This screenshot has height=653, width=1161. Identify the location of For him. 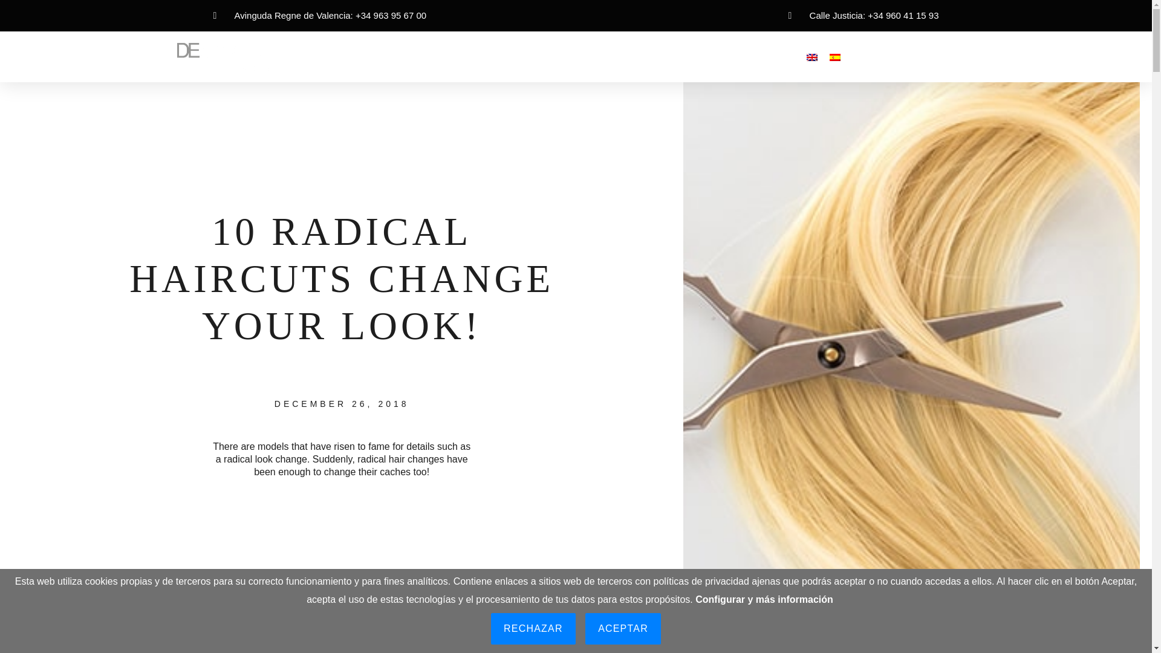
(443, 57).